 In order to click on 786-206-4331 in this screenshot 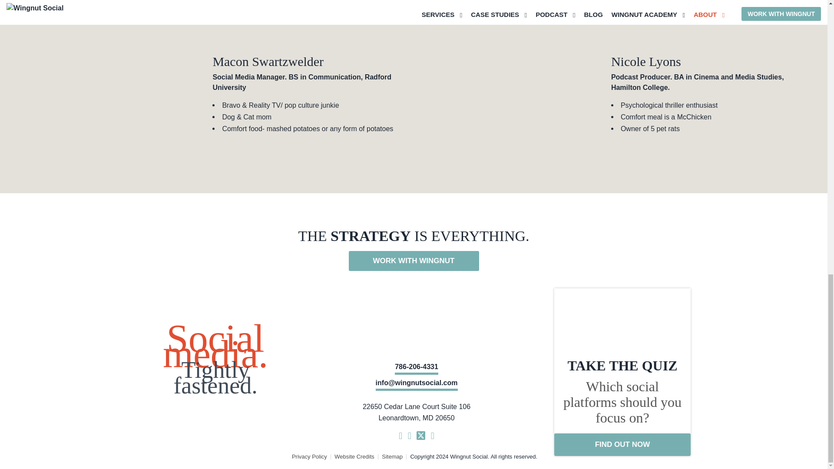, I will do `click(416, 367)`.